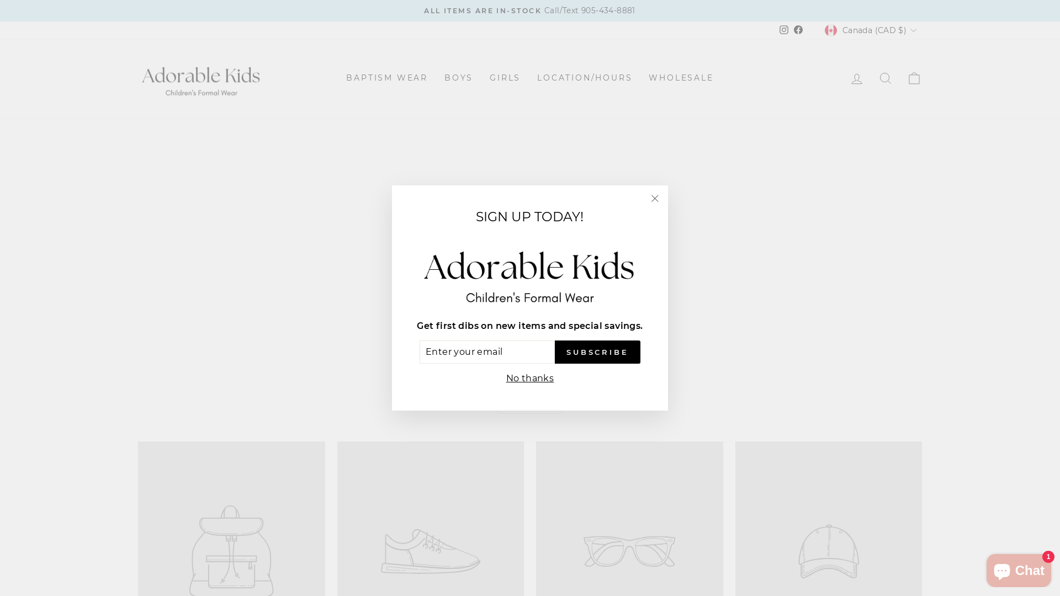 The height and width of the screenshot is (596, 1060). Describe the element at coordinates (798, 31) in the screenshot. I see `Facebook` at that location.